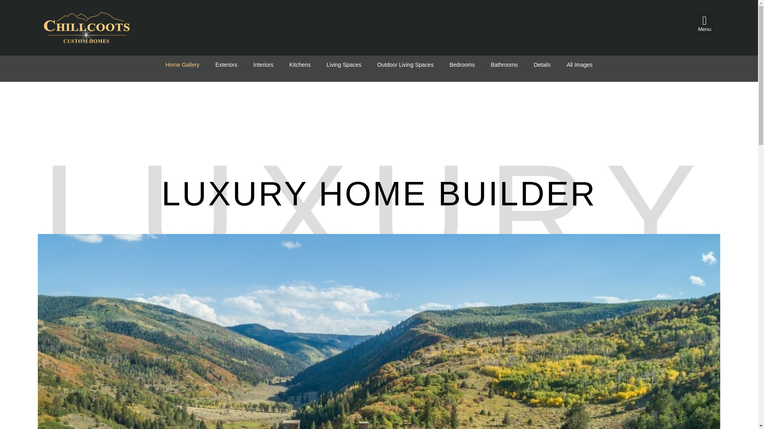 The height and width of the screenshot is (429, 764). I want to click on Kitchens, so click(300, 65).